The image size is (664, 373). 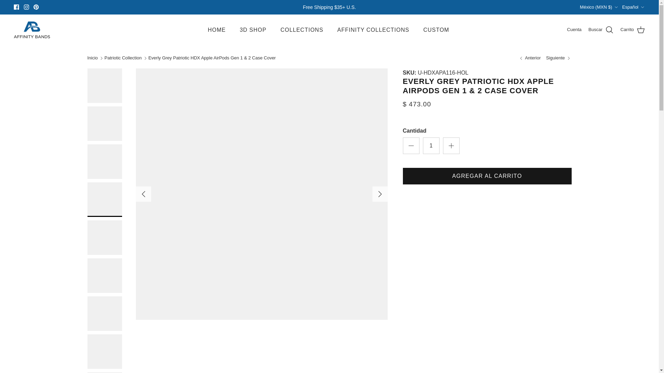 I want to click on Pinterest, so click(x=36, y=7).